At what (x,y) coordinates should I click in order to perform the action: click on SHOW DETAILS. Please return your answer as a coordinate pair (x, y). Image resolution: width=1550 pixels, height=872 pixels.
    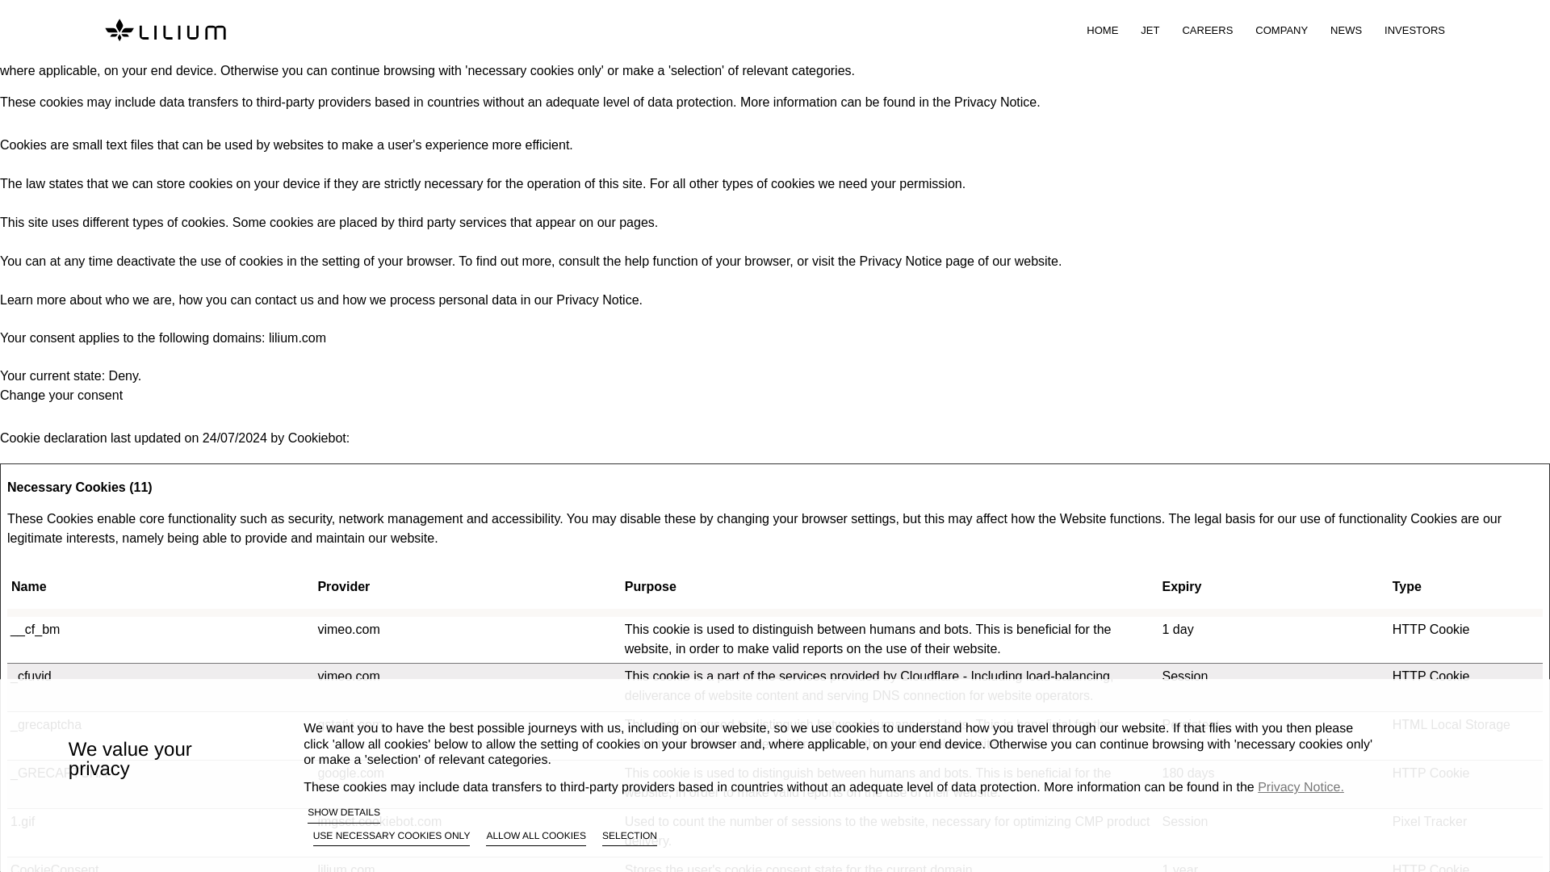
    Looking at the image, I should click on (343, 814).